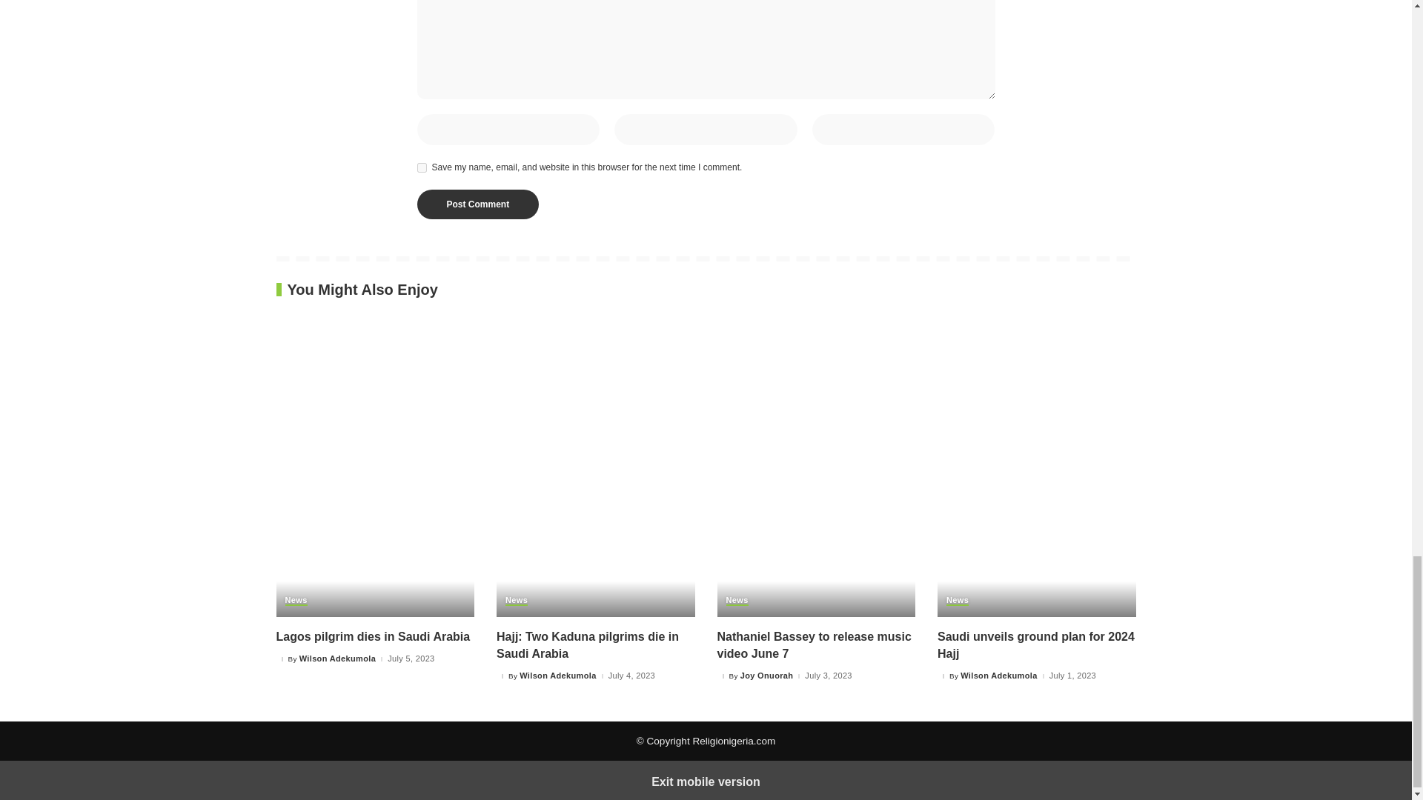 The image size is (1423, 800). Describe the element at coordinates (336, 659) in the screenshot. I see `Wilson Adekumola` at that location.